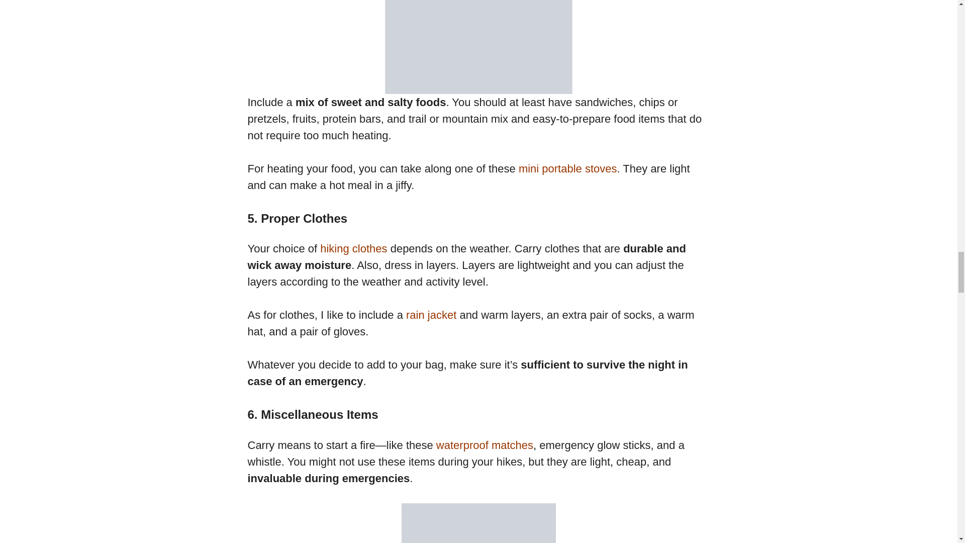 This screenshot has width=965, height=543. What do you see at coordinates (568, 168) in the screenshot?
I see `mini portable stoves` at bounding box center [568, 168].